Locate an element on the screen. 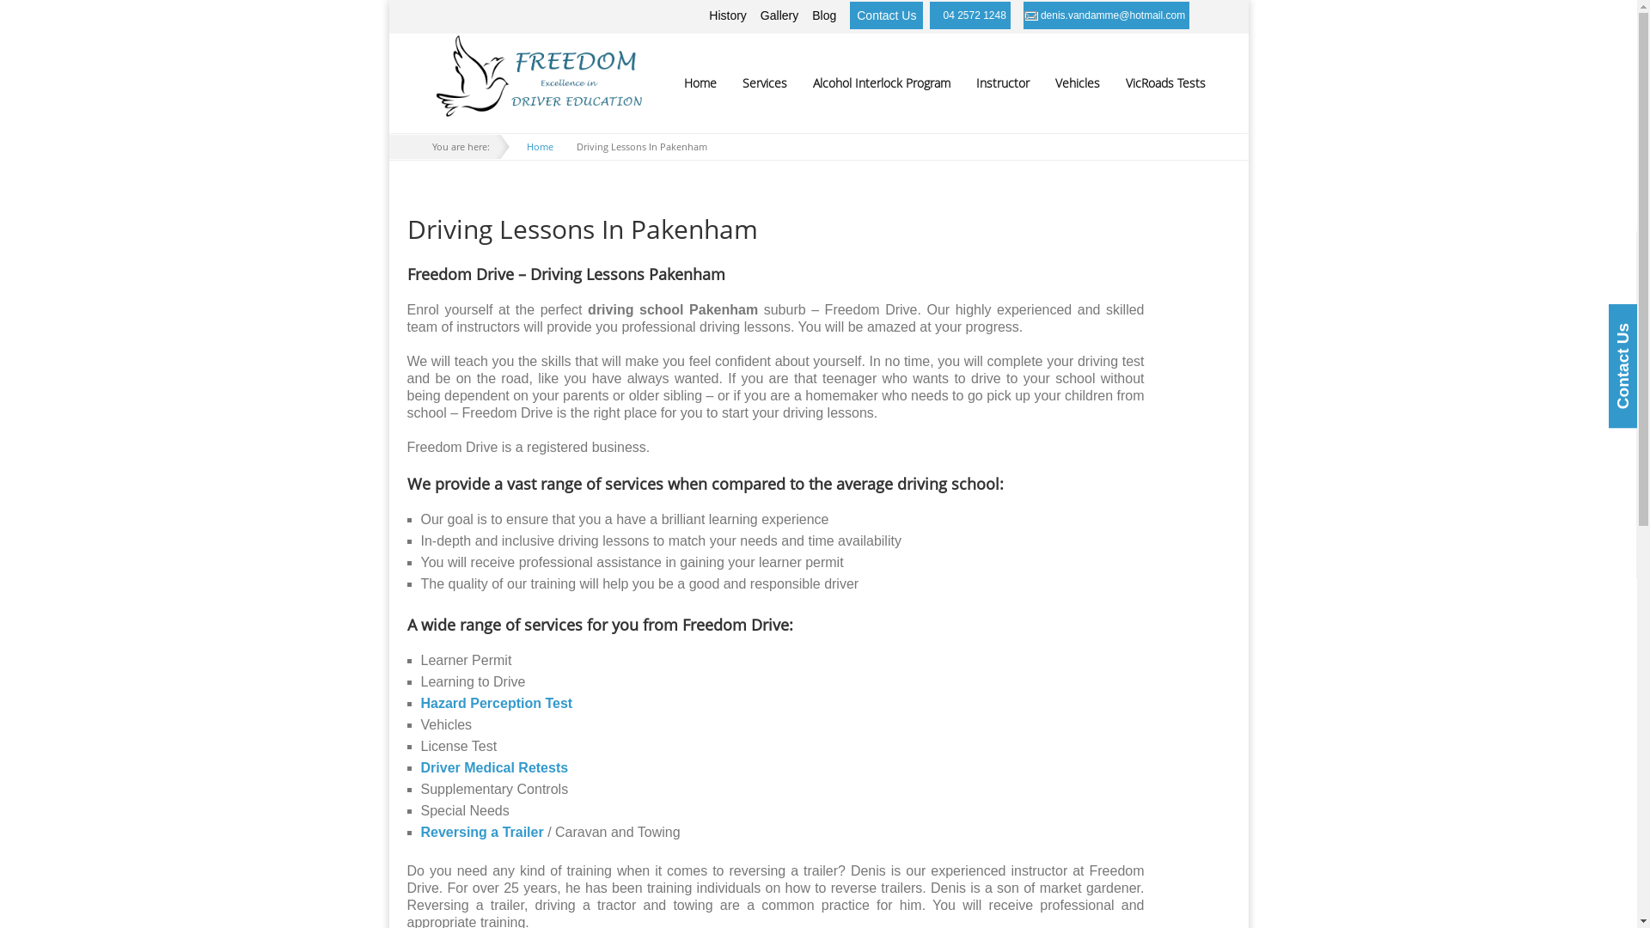  Driver Medical Retests is located at coordinates (495, 768).